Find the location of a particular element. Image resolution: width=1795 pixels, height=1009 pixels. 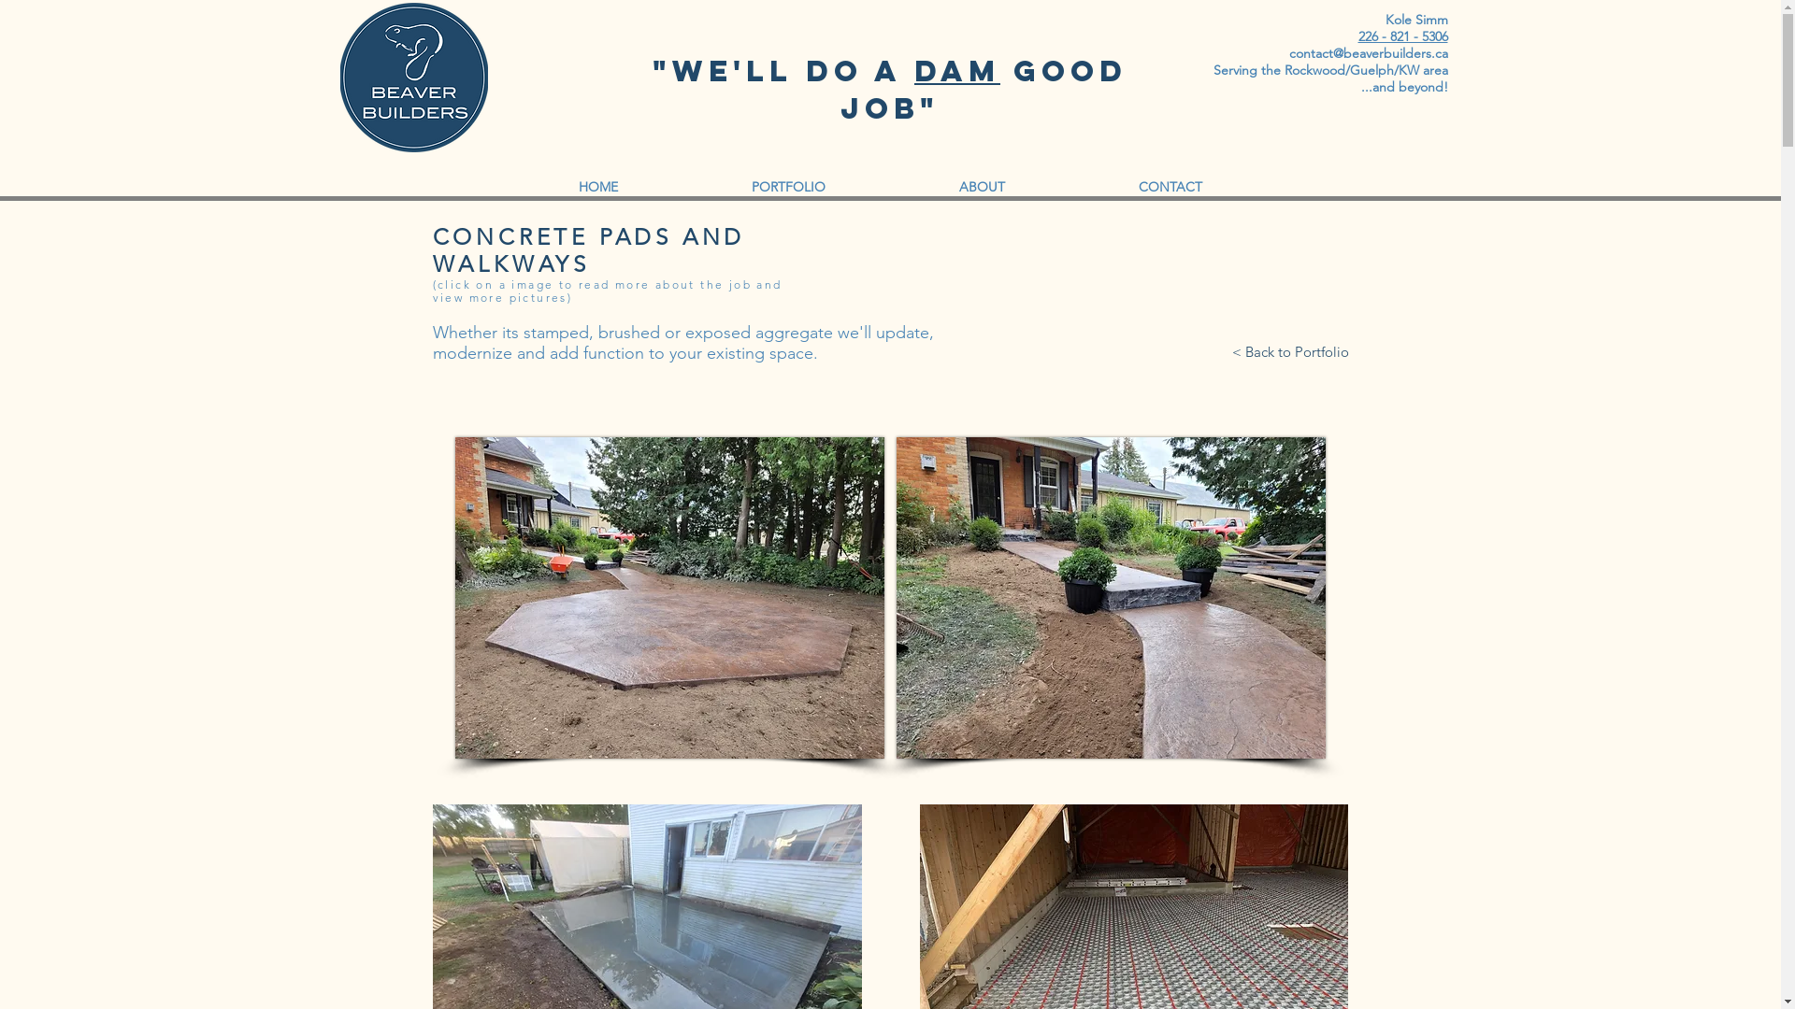

PORTFOLIO is located at coordinates (788, 187).